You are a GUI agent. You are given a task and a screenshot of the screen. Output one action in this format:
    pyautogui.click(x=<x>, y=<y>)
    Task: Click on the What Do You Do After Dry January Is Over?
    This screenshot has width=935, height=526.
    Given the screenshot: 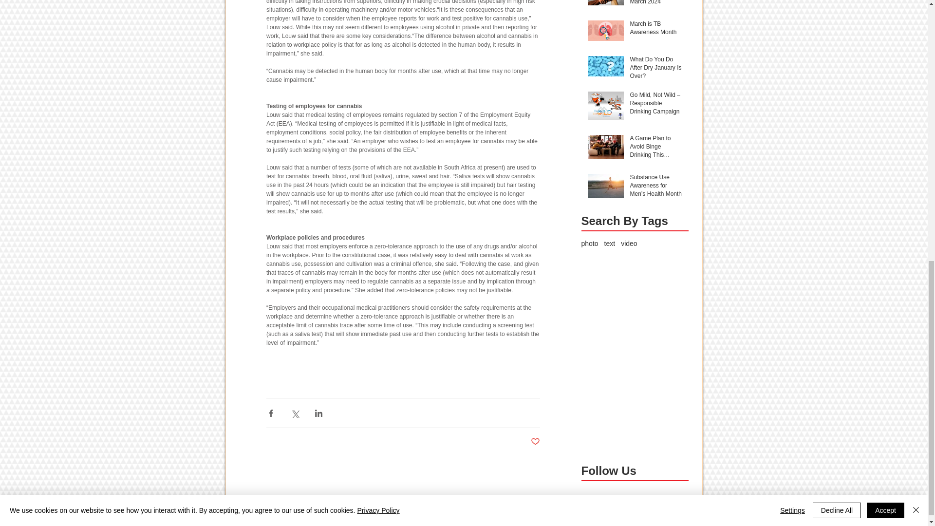 What is the action you would take?
    pyautogui.click(x=656, y=69)
    